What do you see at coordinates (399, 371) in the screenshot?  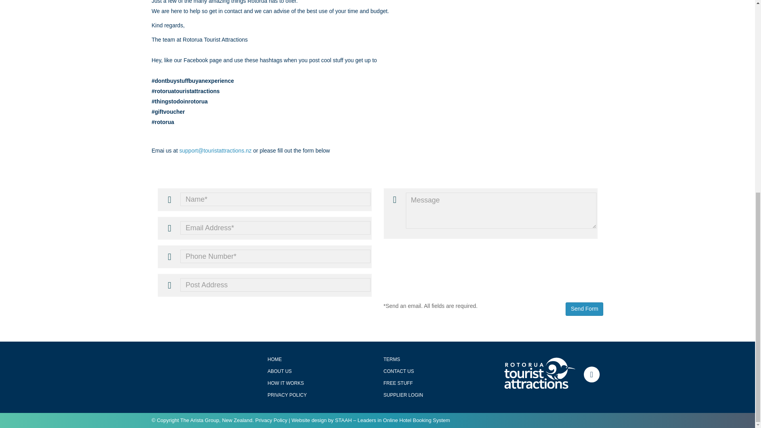 I see `CONTACT US` at bounding box center [399, 371].